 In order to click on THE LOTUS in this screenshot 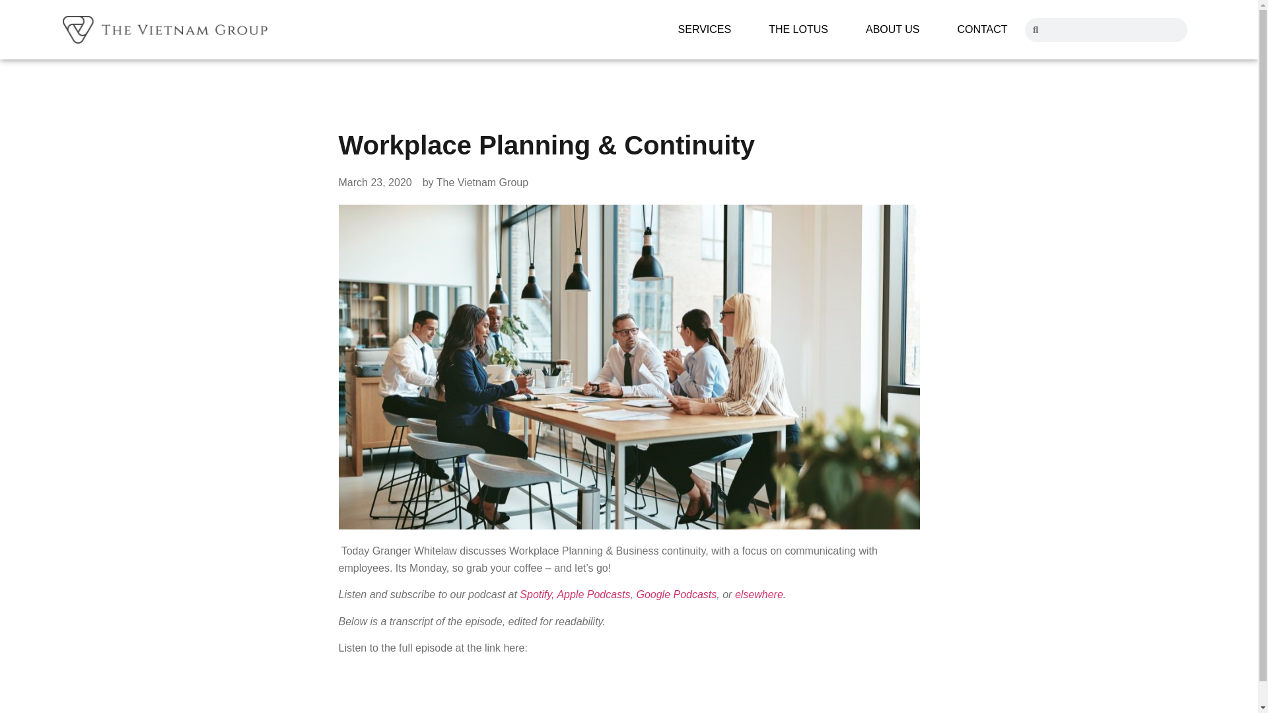, I will do `click(798, 29)`.